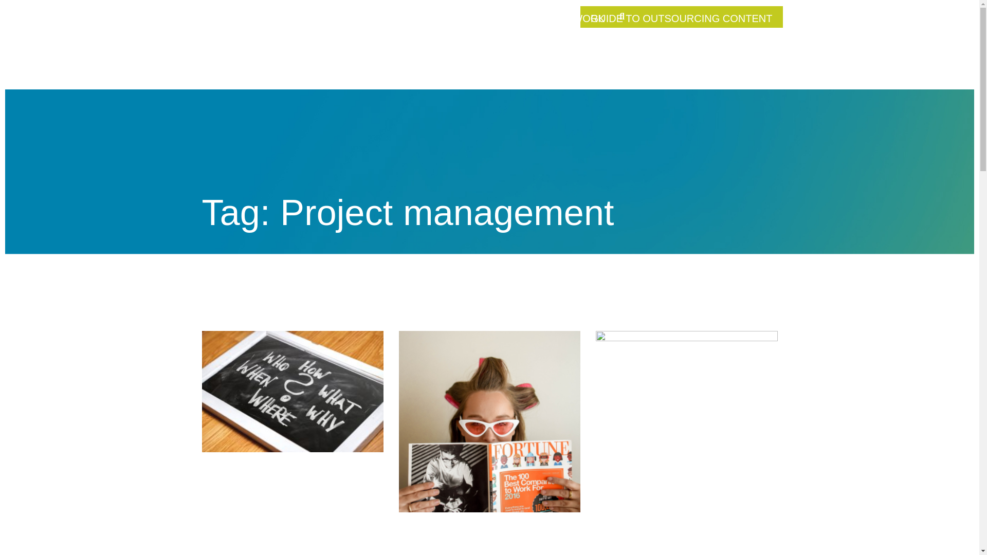  What do you see at coordinates (365, 18) in the screenshot?
I see `ABOUT` at bounding box center [365, 18].